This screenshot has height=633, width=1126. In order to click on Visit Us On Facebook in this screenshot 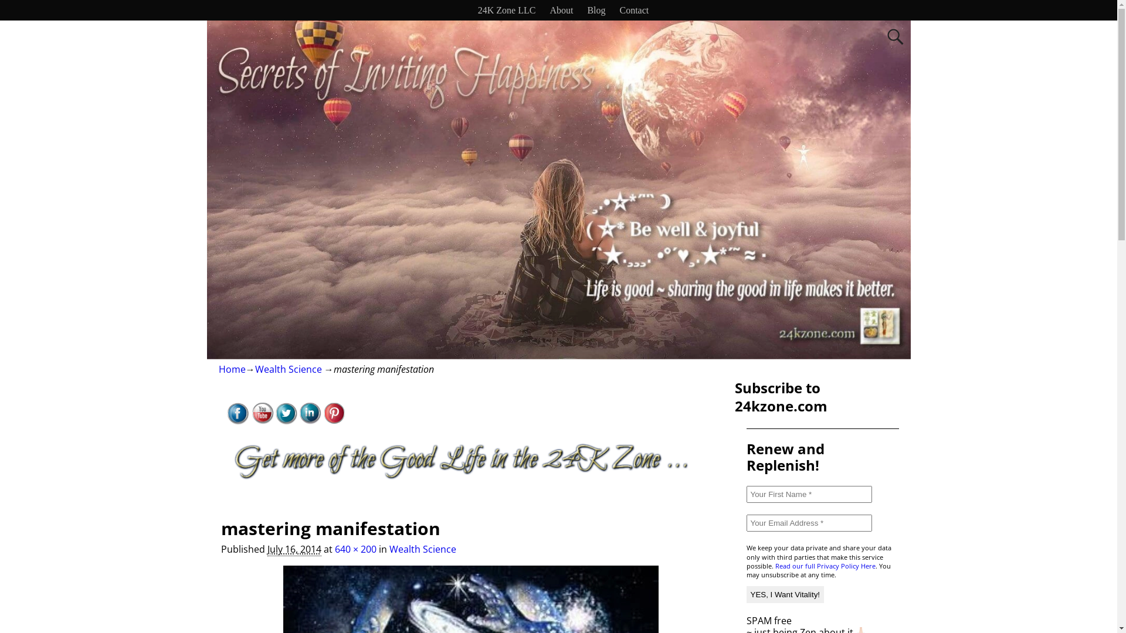, I will do `click(237, 421)`.